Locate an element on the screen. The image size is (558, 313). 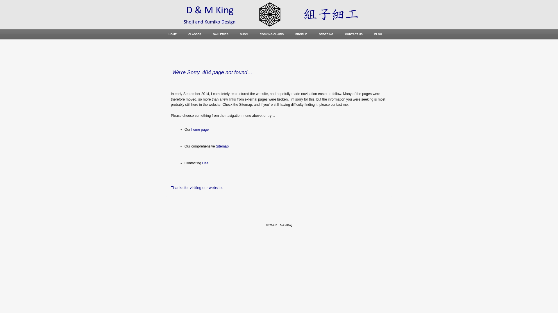
ORDERING is located at coordinates (326, 34).